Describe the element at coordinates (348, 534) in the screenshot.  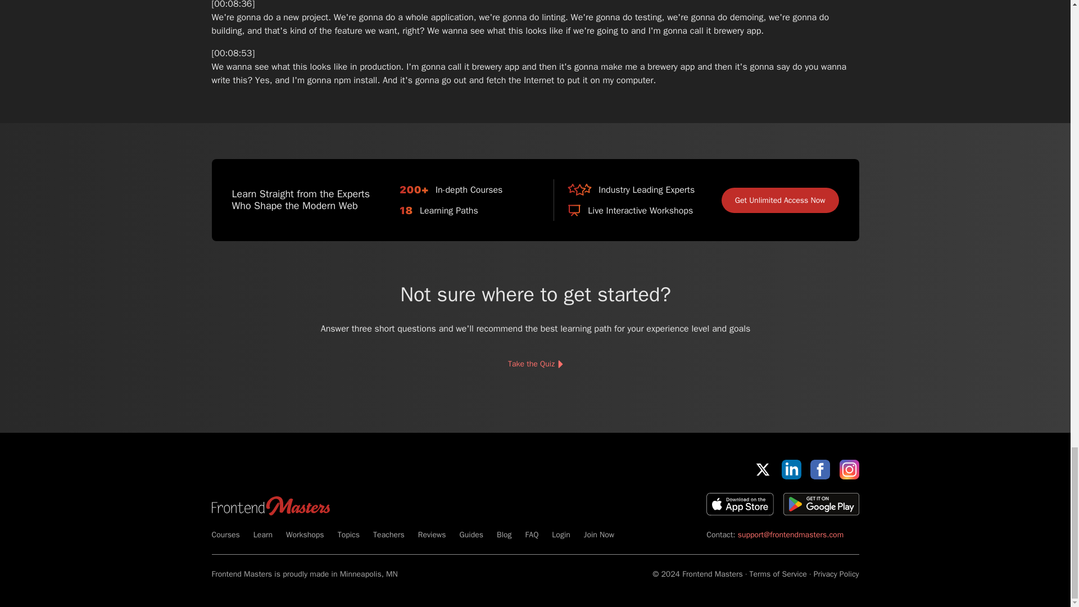
I see `Topics` at that location.